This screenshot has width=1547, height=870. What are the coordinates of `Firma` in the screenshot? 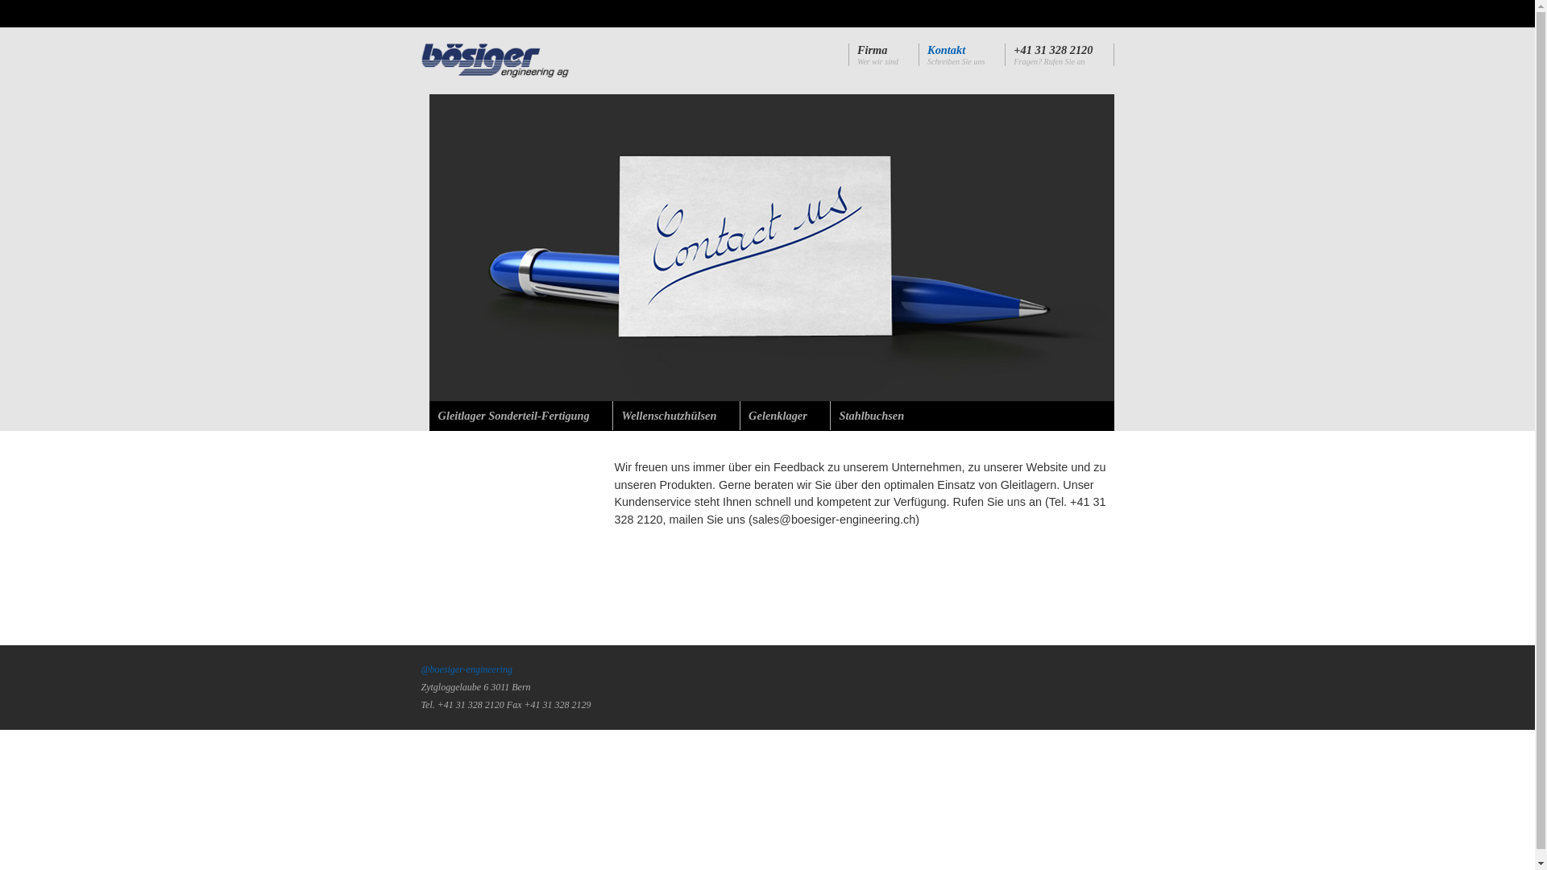 It's located at (873, 50).